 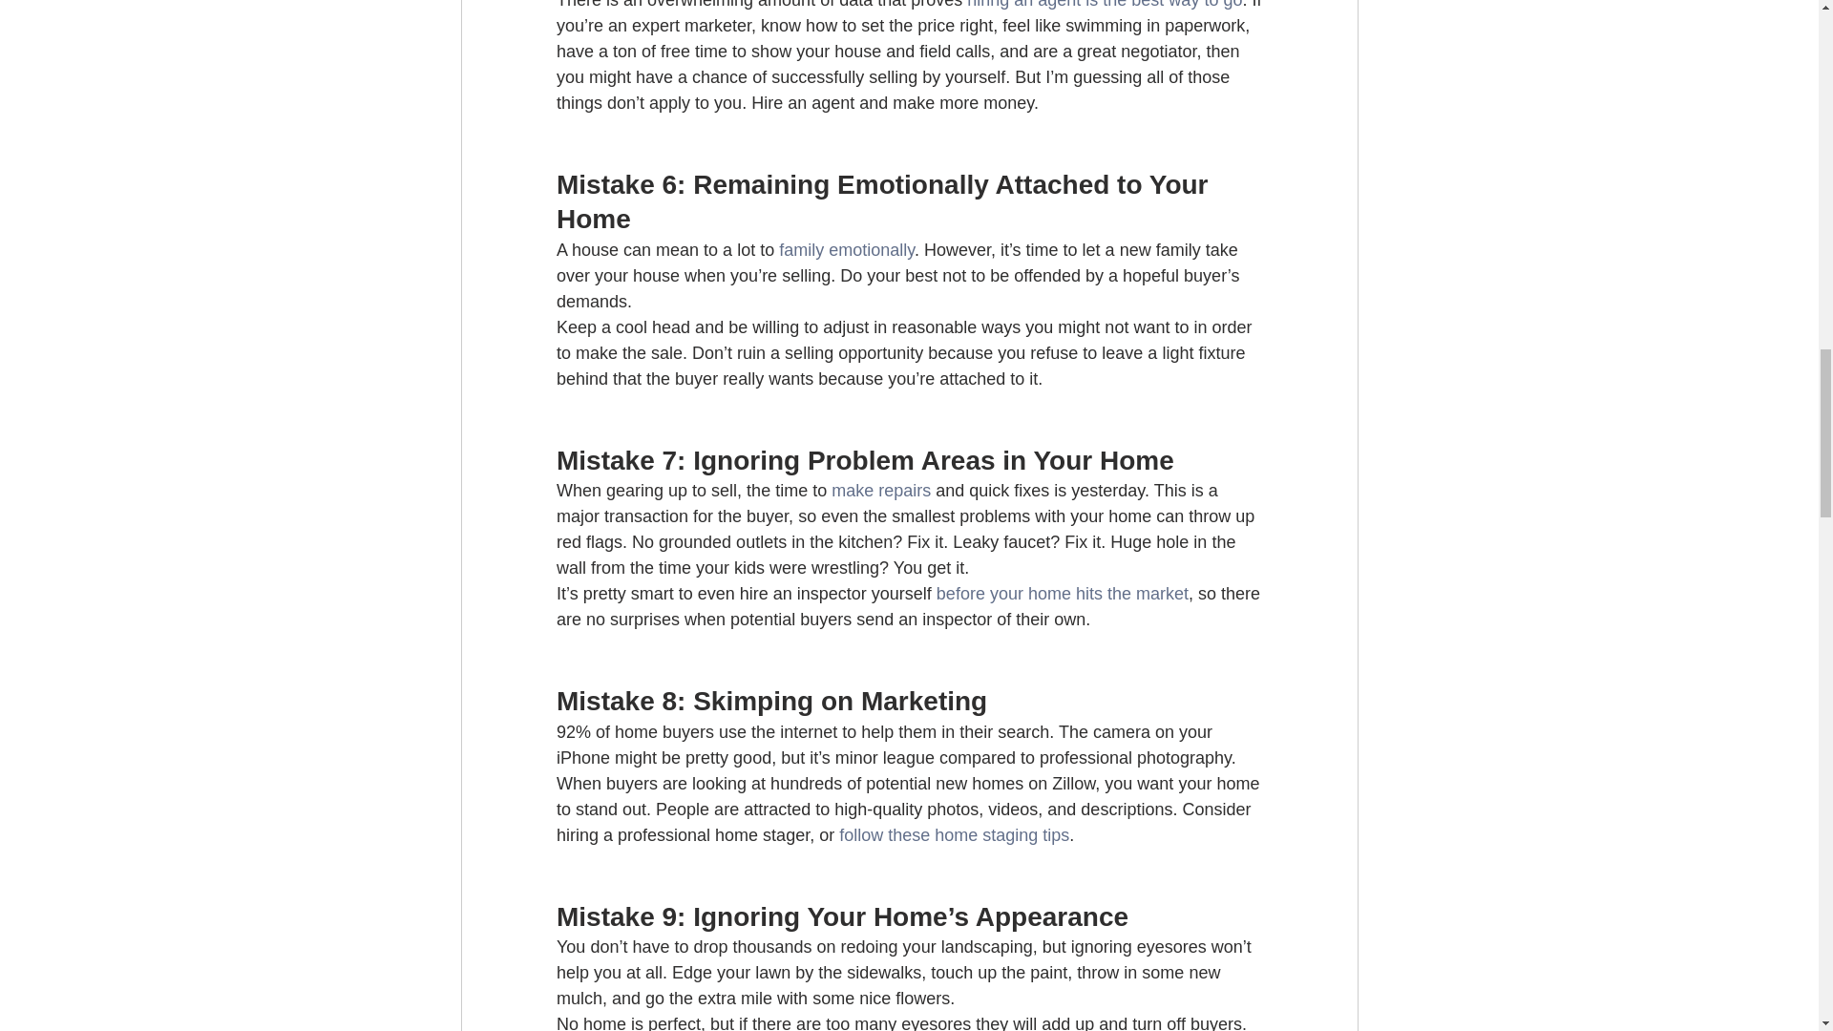 What do you see at coordinates (954, 834) in the screenshot?
I see `follow these home staging tips` at bounding box center [954, 834].